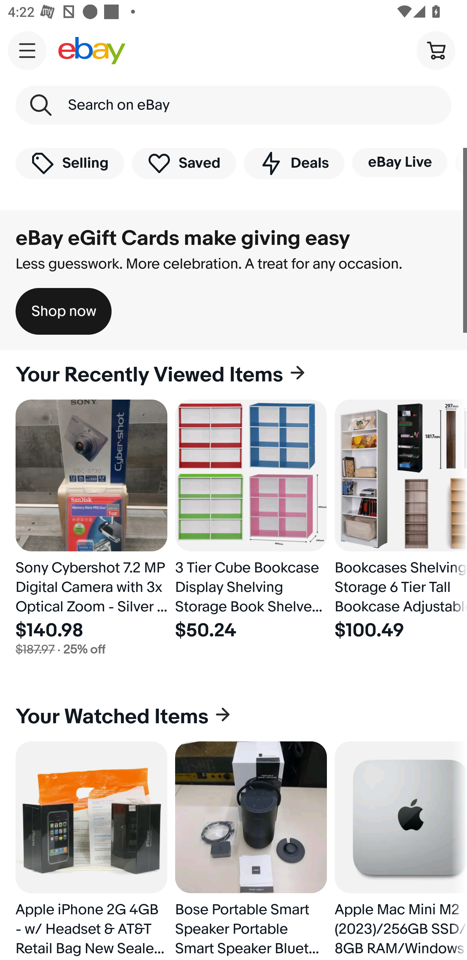  Describe the element at coordinates (64, 311) in the screenshot. I see `Shop now` at that location.